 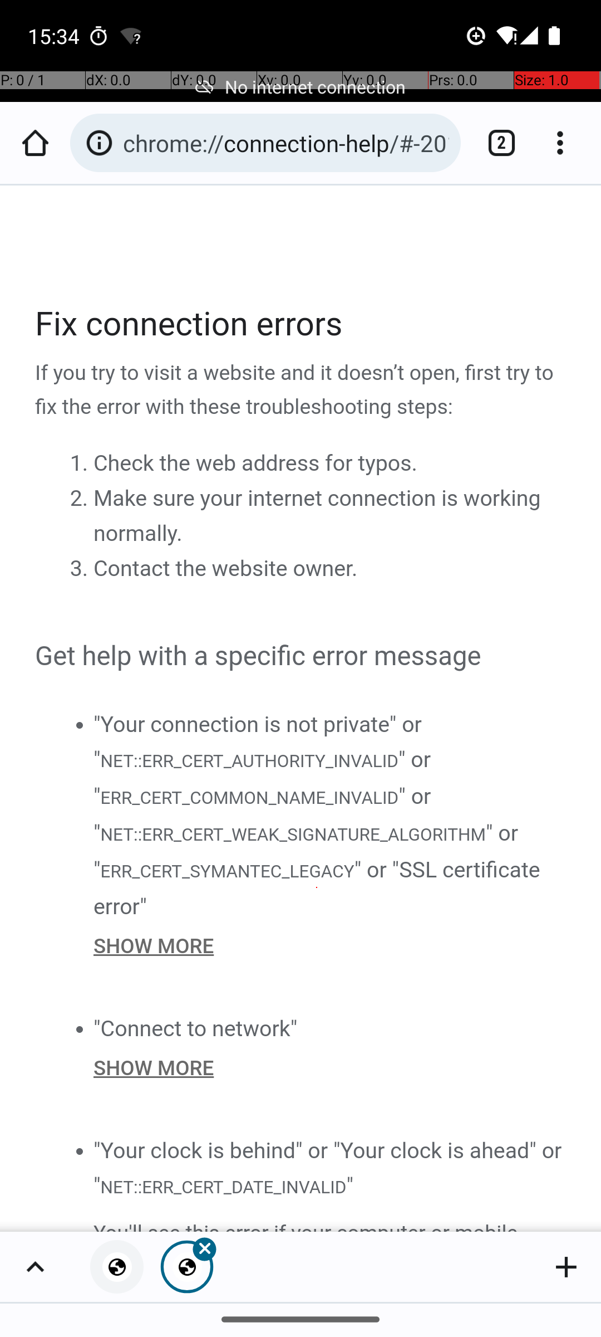 What do you see at coordinates (286, 143) in the screenshot?
I see `chrome://connection-help/#-201` at bounding box center [286, 143].